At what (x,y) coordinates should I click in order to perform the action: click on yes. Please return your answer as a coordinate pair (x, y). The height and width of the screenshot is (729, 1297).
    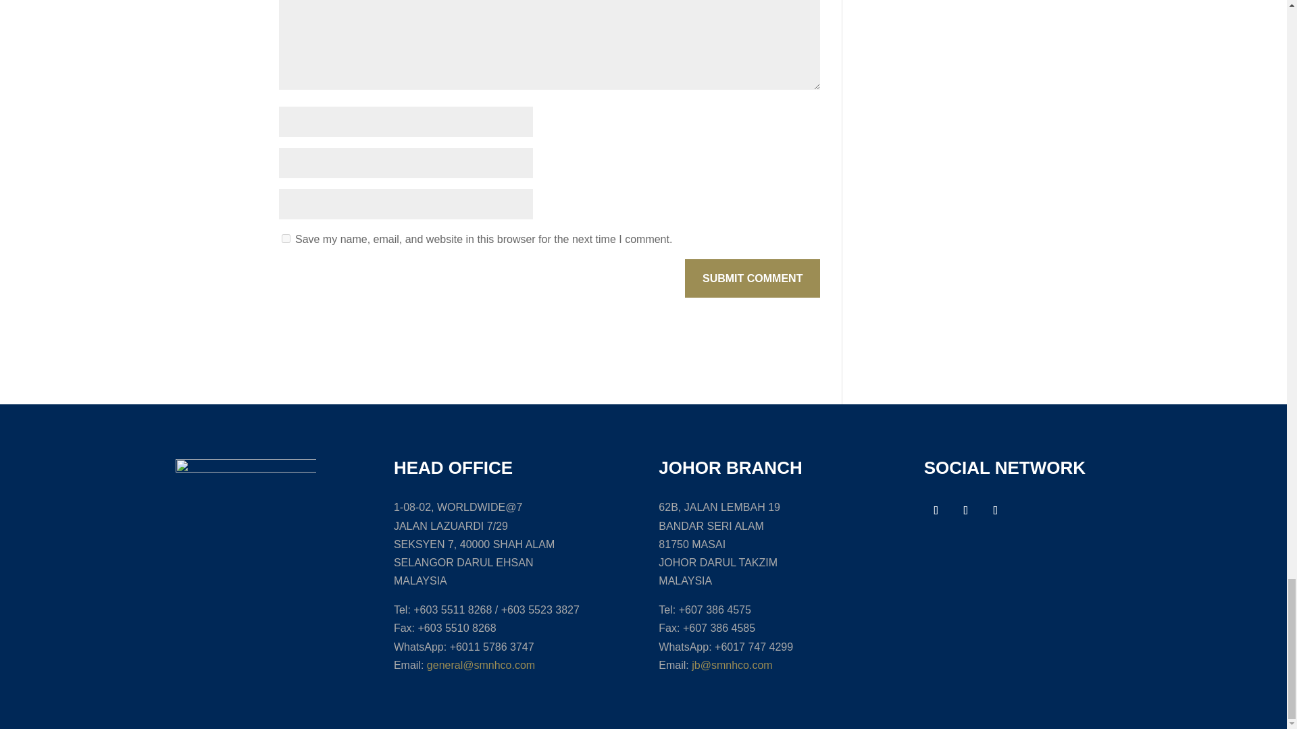
    Looking at the image, I should click on (285, 238).